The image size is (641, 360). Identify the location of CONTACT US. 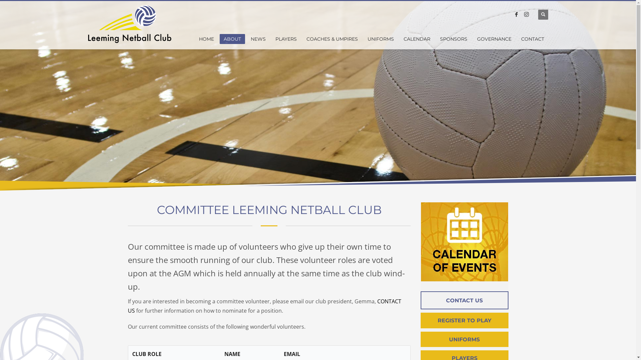
(465, 301).